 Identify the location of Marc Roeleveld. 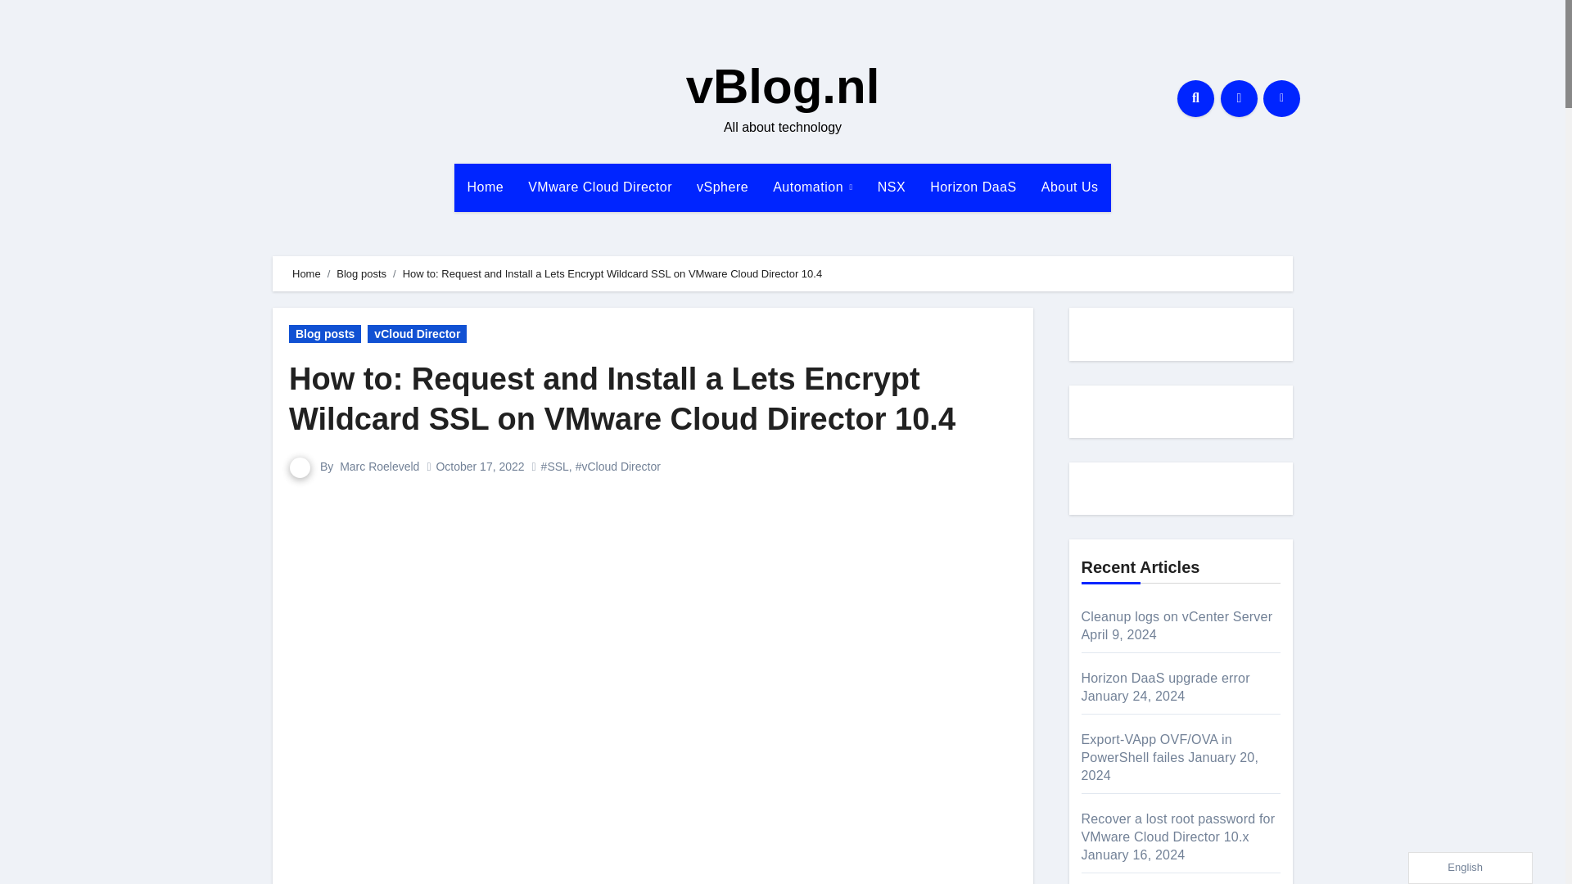
(379, 466).